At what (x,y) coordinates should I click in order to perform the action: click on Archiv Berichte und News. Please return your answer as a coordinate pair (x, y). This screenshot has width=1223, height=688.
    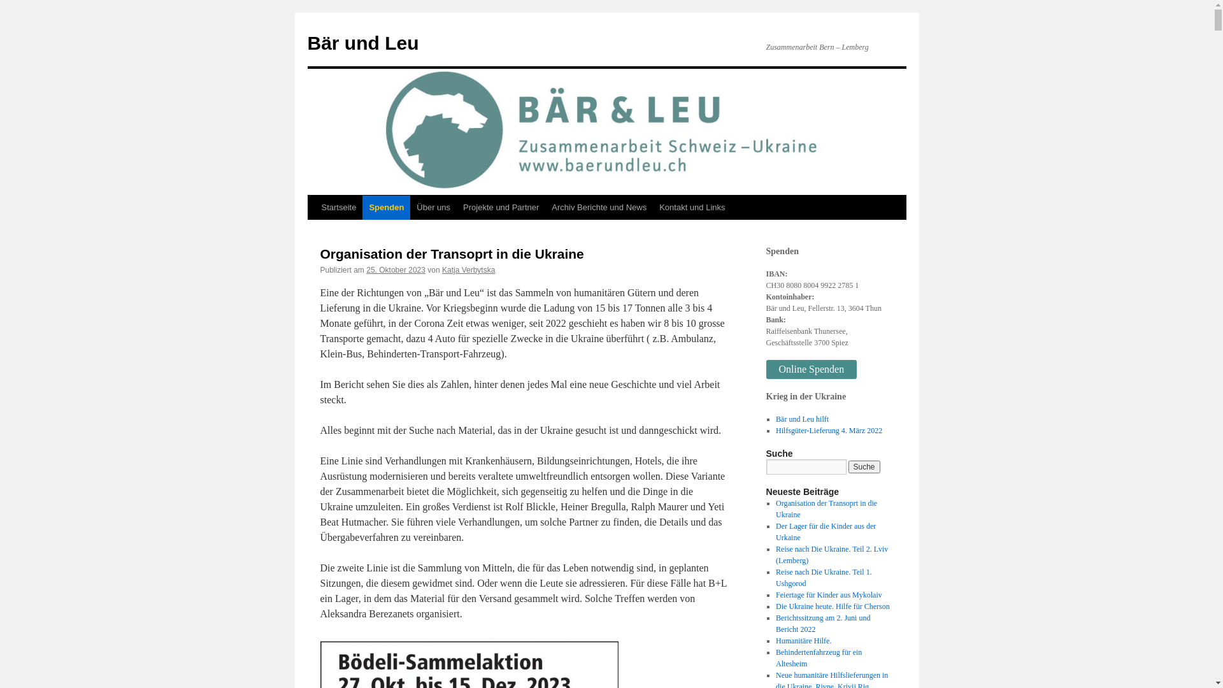
    Looking at the image, I should click on (599, 208).